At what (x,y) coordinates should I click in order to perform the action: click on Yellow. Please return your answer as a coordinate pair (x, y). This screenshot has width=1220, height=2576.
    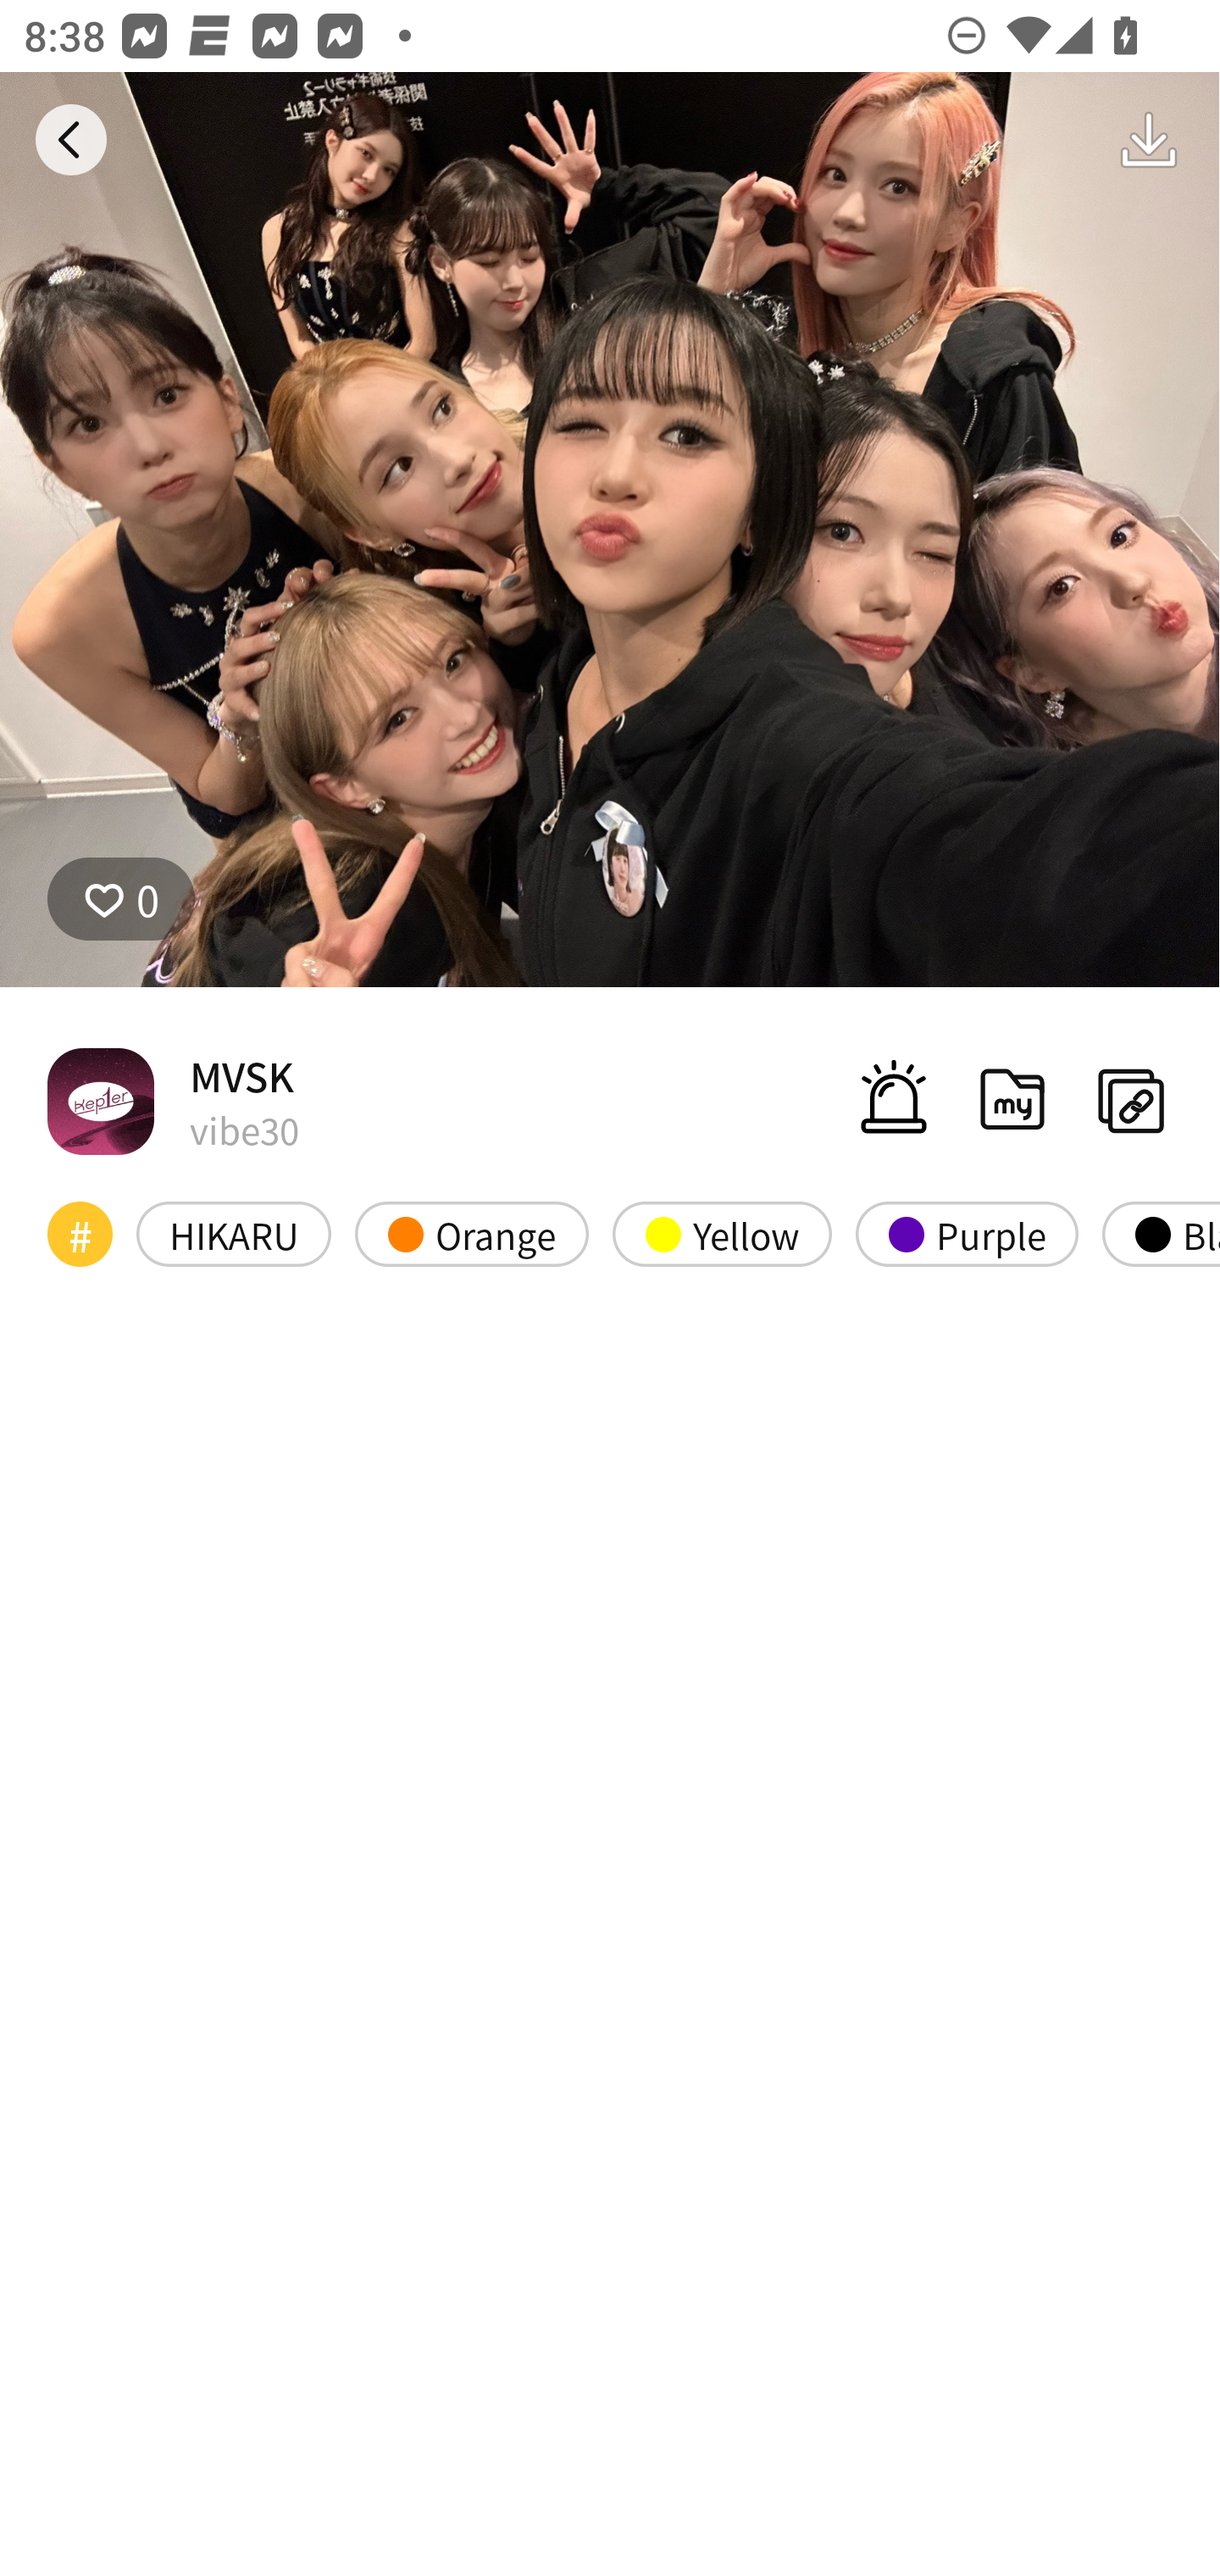
    Looking at the image, I should click on (722, 1234).